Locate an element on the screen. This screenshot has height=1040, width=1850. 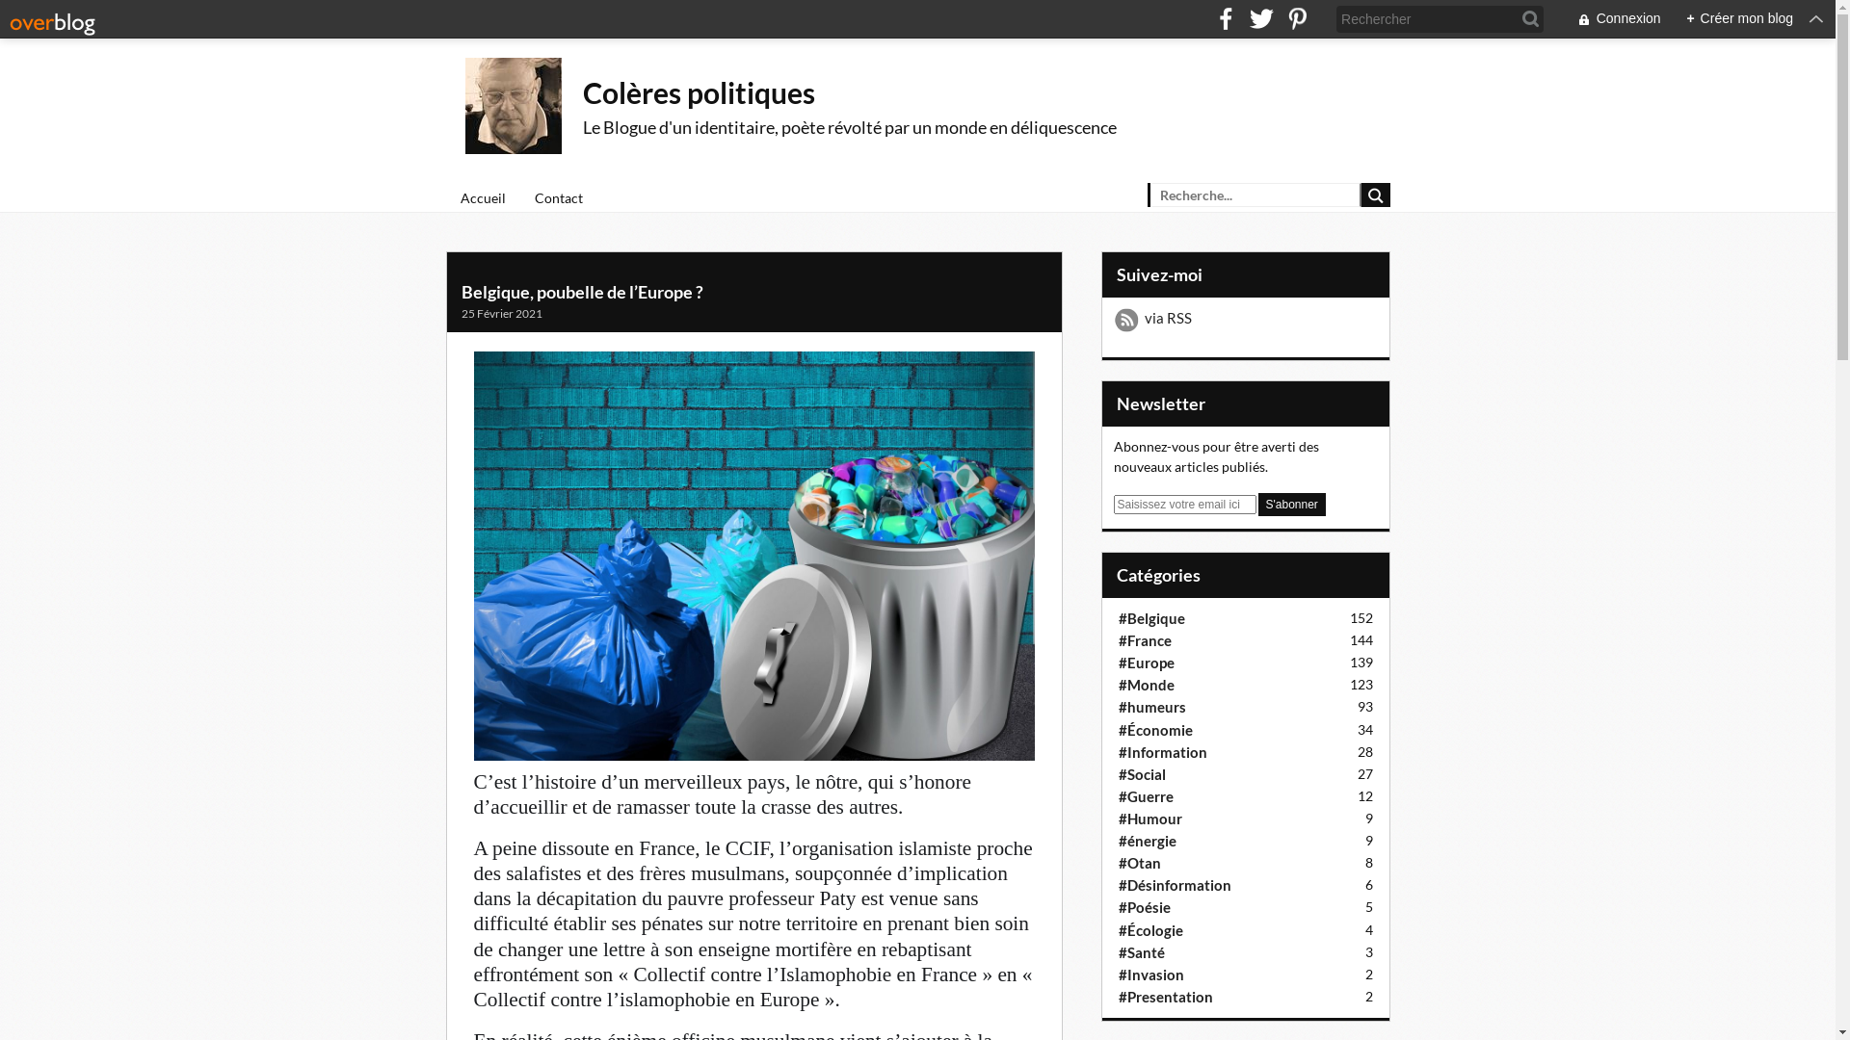
 pinterest is located at coordinates (1297, 19).